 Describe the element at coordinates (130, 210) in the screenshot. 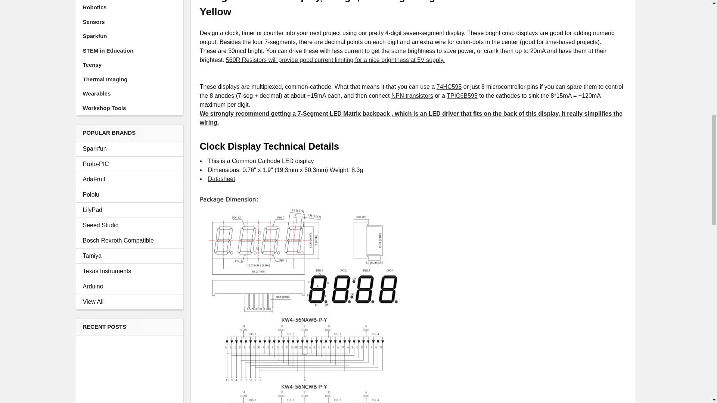

I see `LilyPad` at that location.